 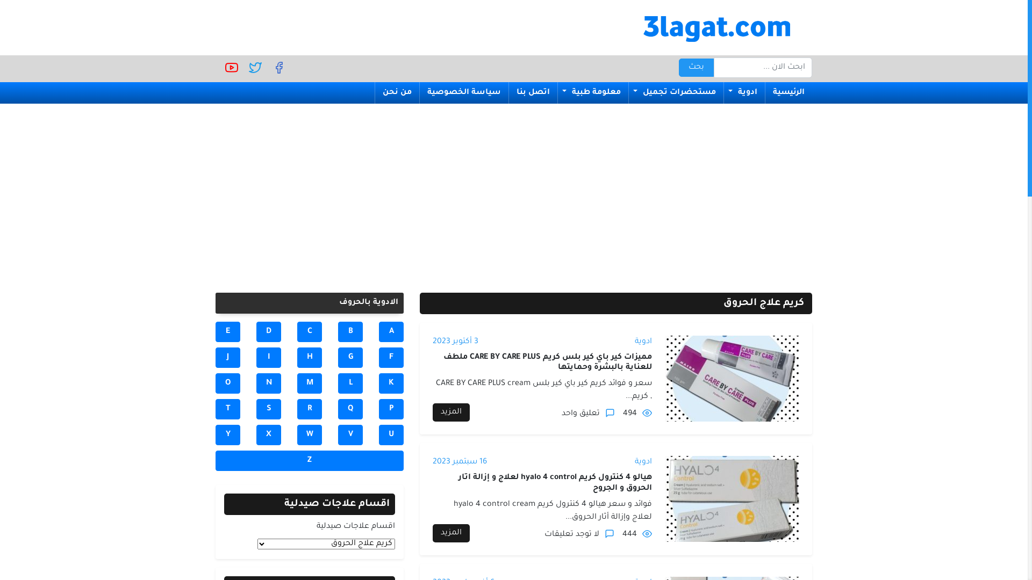 What do you see at coordinates (350, 332) in the screenshot?
I see `B` at bounding box center [350, 332].